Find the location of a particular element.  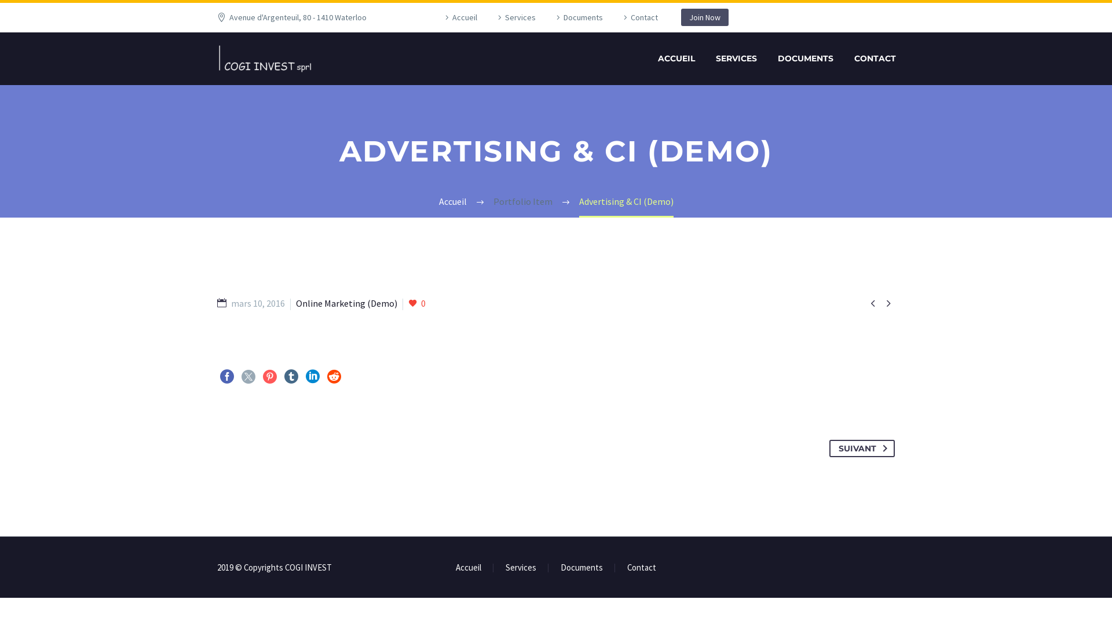

Accueil is located at coordinates (453, 201).